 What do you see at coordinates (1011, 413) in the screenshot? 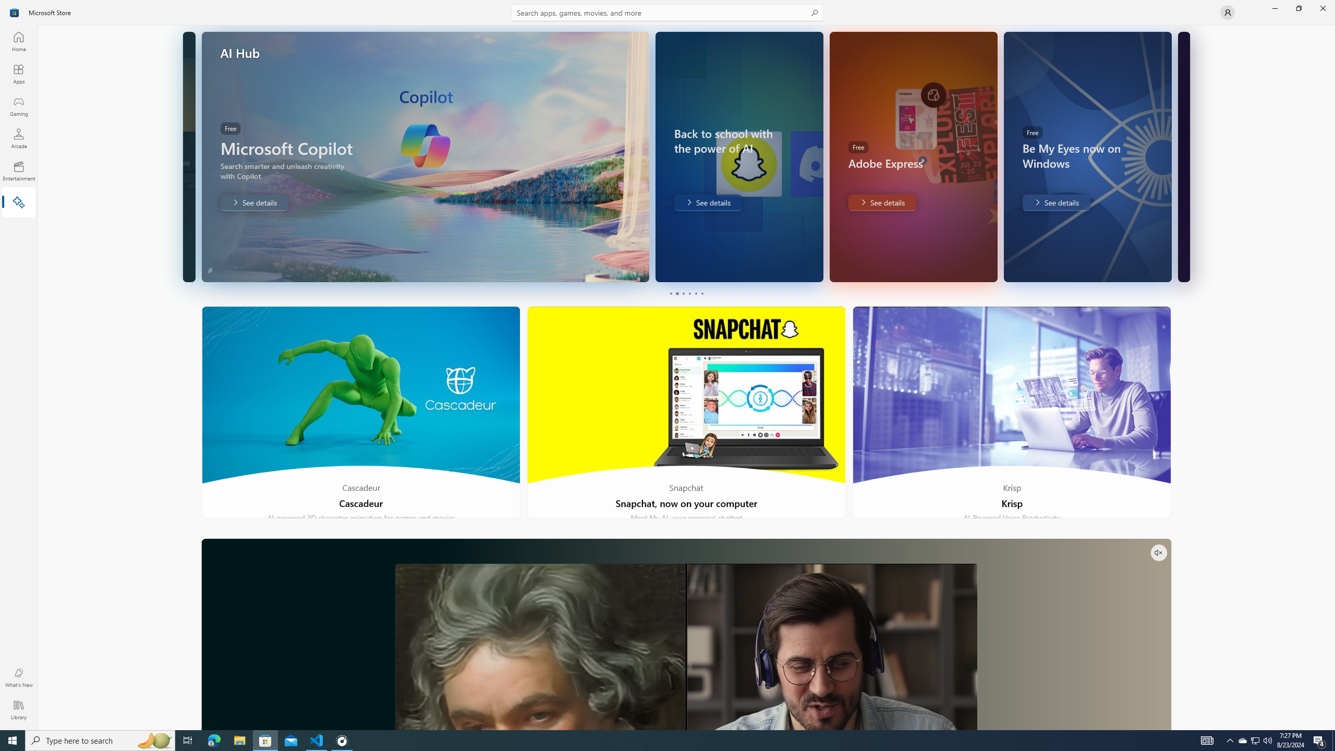
I see `Krisp` at bounding box center [1011, 413].